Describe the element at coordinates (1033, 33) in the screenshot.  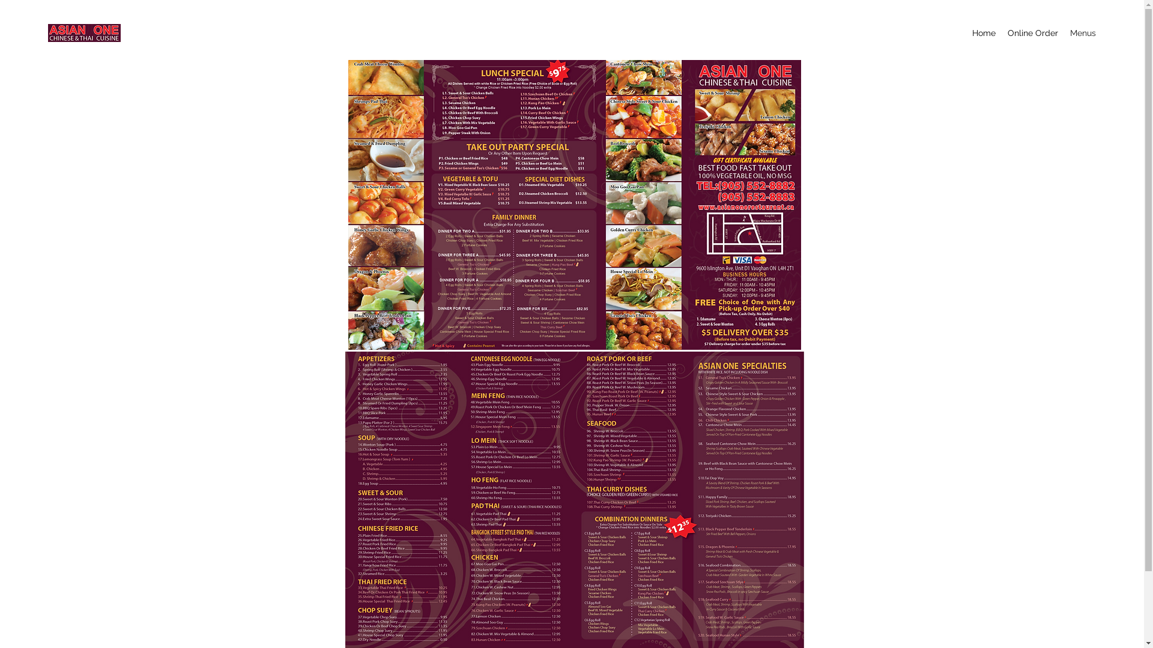
I see `Online Order` at that location.